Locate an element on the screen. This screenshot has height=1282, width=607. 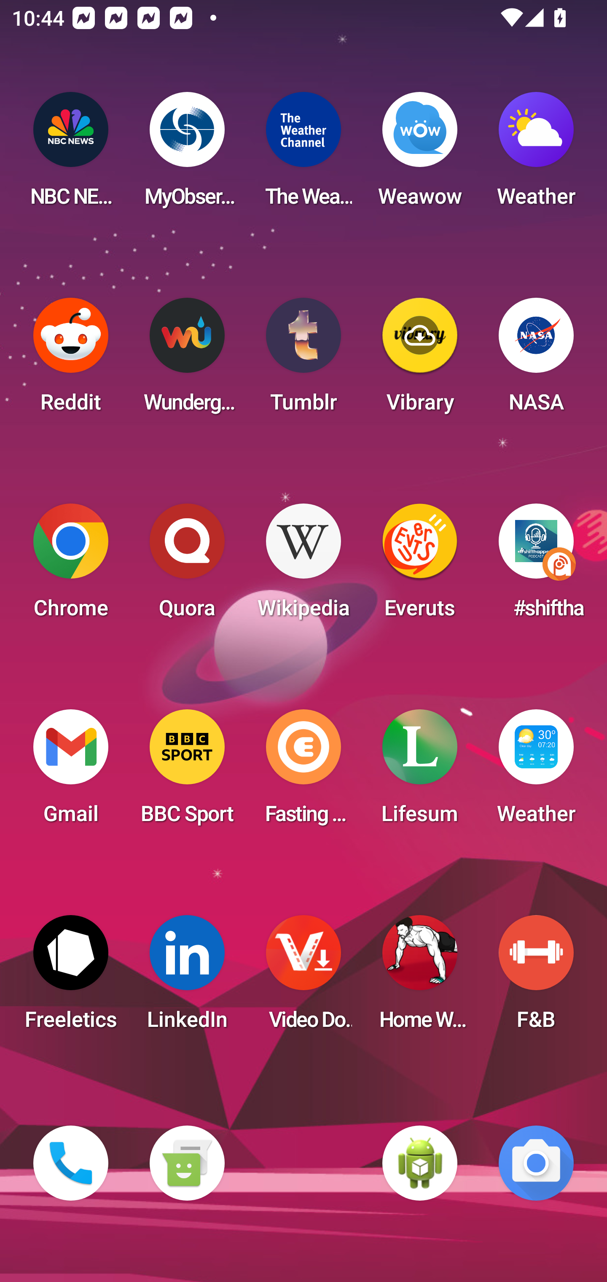
WebView Browser Tester is located at coordinates (420, 1163).